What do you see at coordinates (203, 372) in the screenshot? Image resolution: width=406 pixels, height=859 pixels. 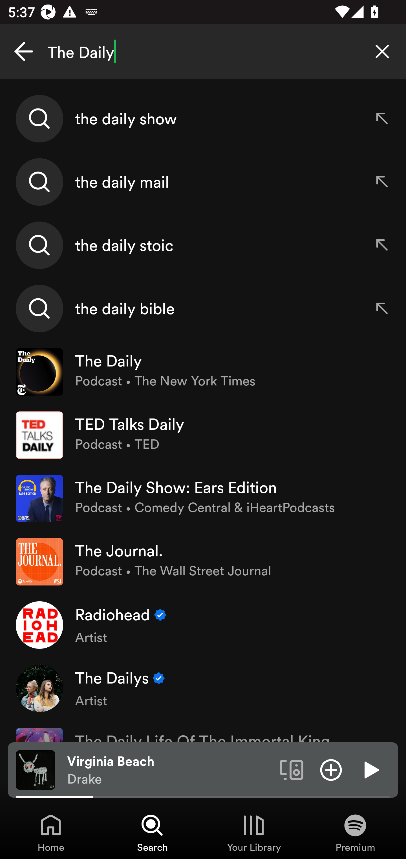 I see `The Daily Podcast • The New York Times` at bounding box center [203, 372].